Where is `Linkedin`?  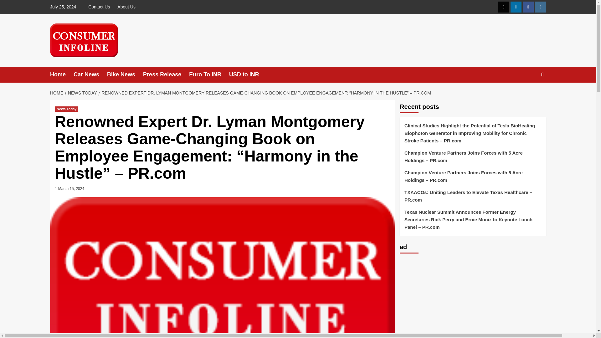 Linkedin is located at coordinates (516, 7).